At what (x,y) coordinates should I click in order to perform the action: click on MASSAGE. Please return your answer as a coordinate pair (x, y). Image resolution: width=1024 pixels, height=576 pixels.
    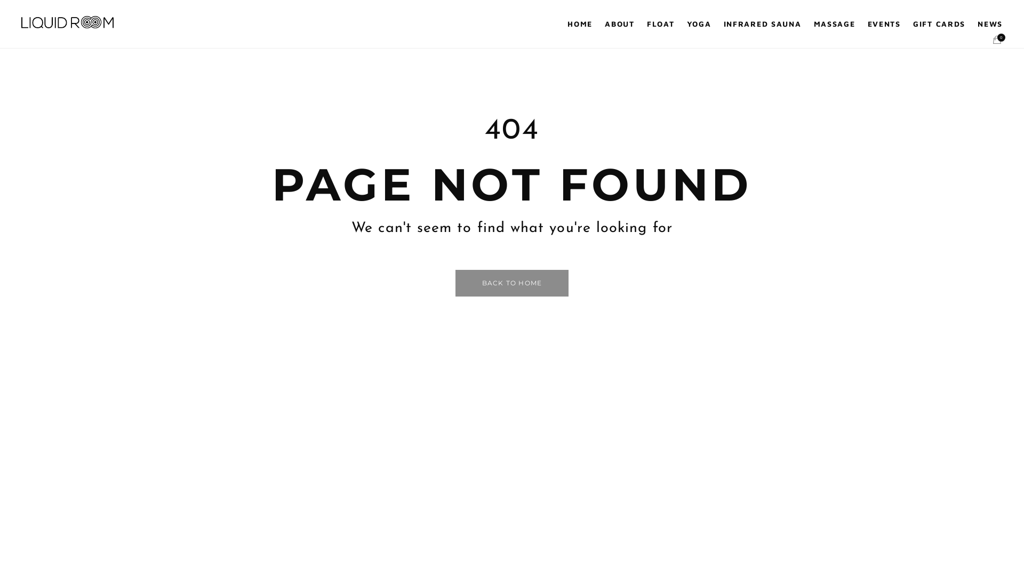
    Looking at the image, I should click on (835, 24).